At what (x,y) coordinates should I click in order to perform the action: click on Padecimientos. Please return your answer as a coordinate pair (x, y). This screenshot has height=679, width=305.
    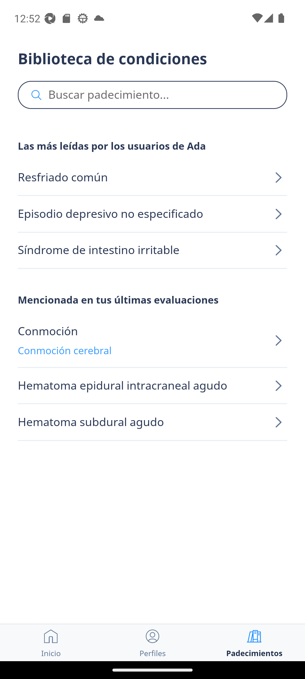
    Looking at the image, I should click on (254, 643).